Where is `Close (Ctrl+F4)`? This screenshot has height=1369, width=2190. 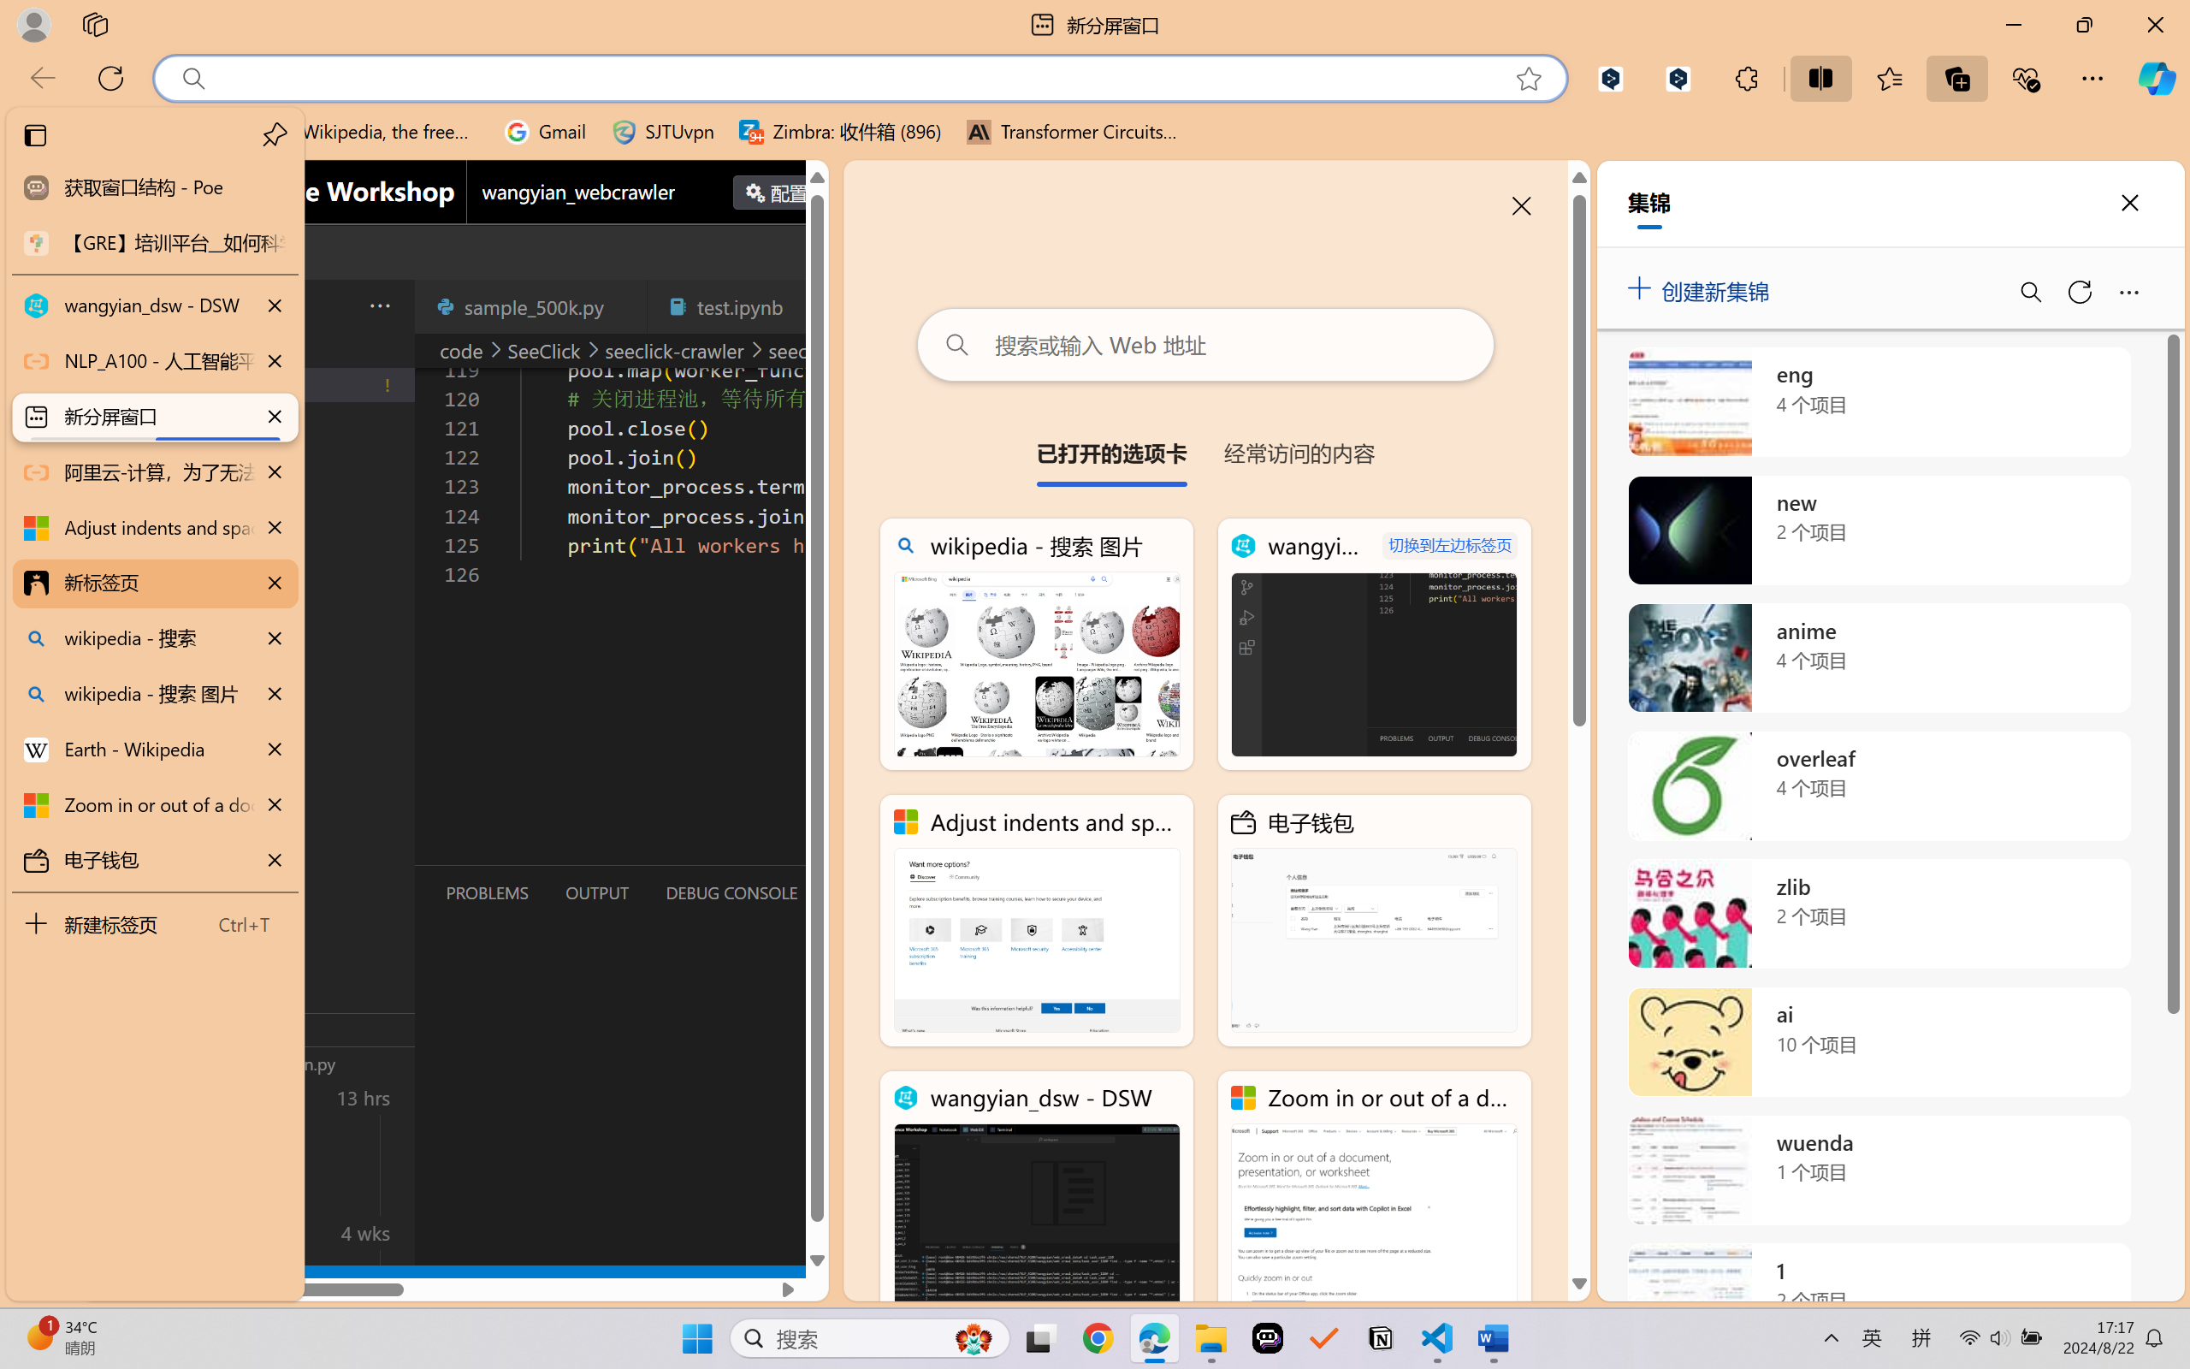 Close (Ctrl+F4) is located at coordinates (809, 306).